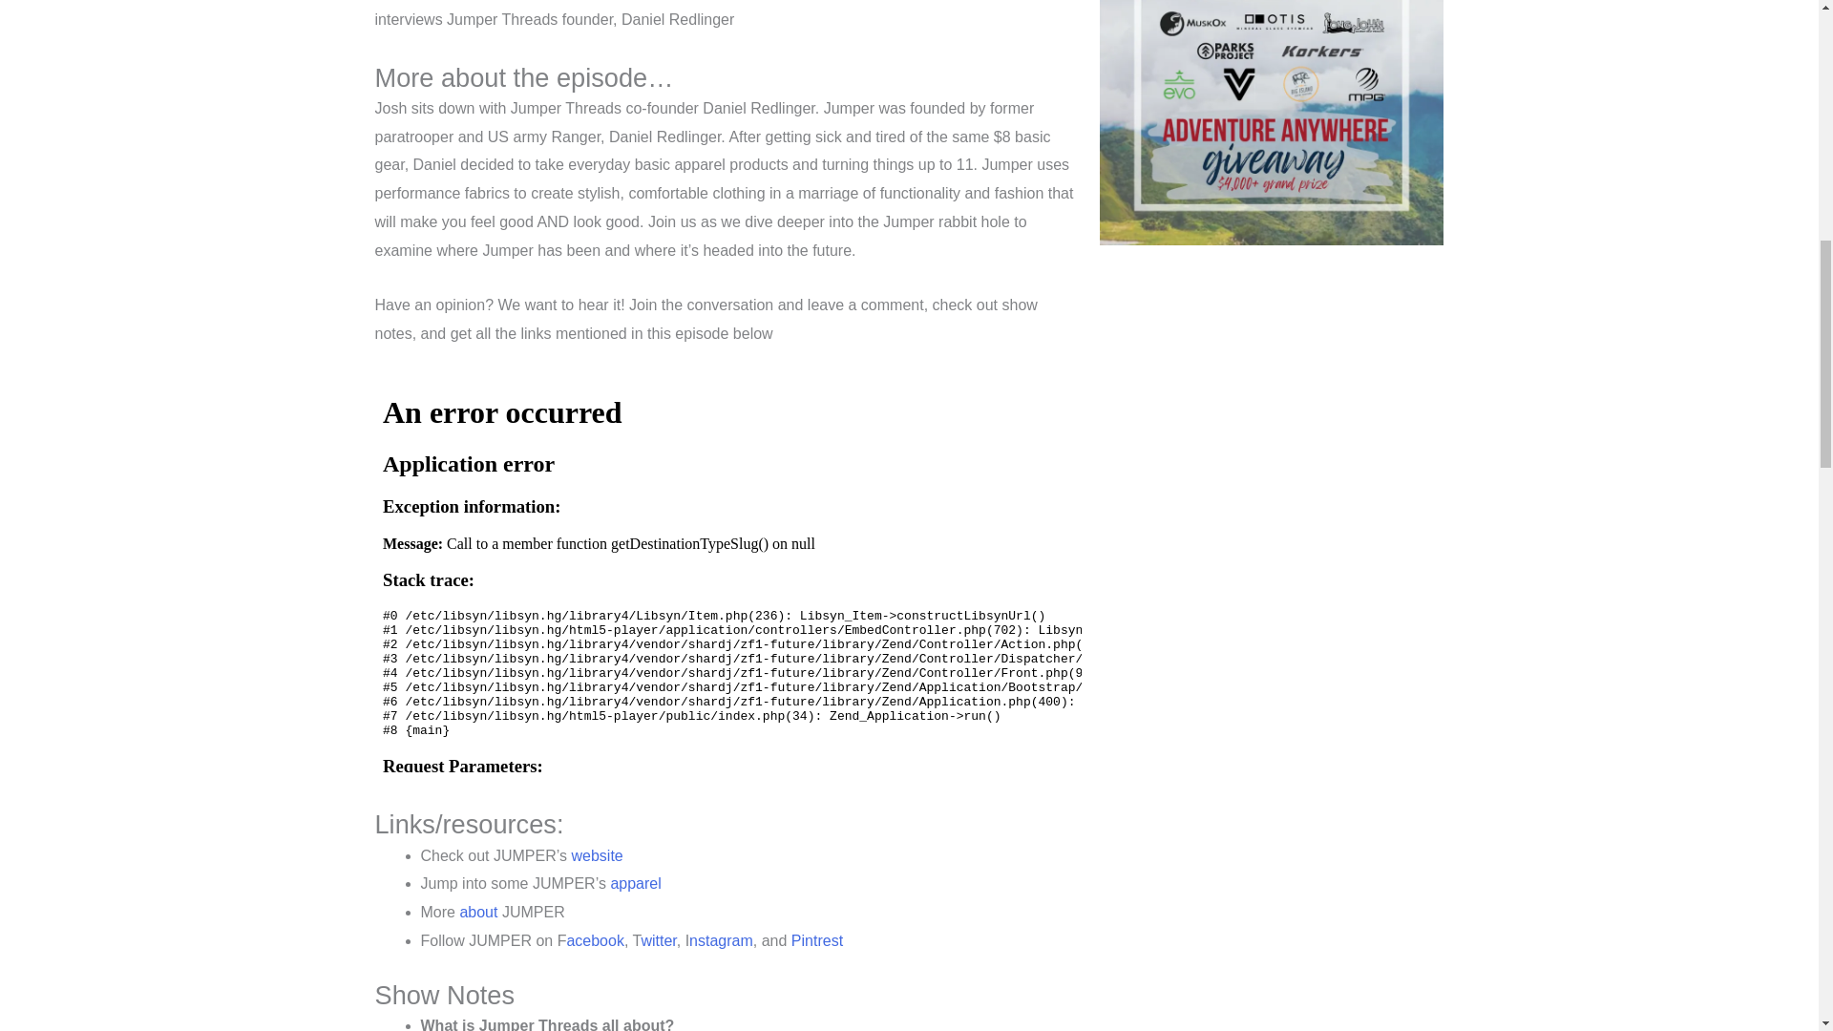  Describe the element at coordinates (721, 940) in the screenshot. I see `nstagram` at that location.